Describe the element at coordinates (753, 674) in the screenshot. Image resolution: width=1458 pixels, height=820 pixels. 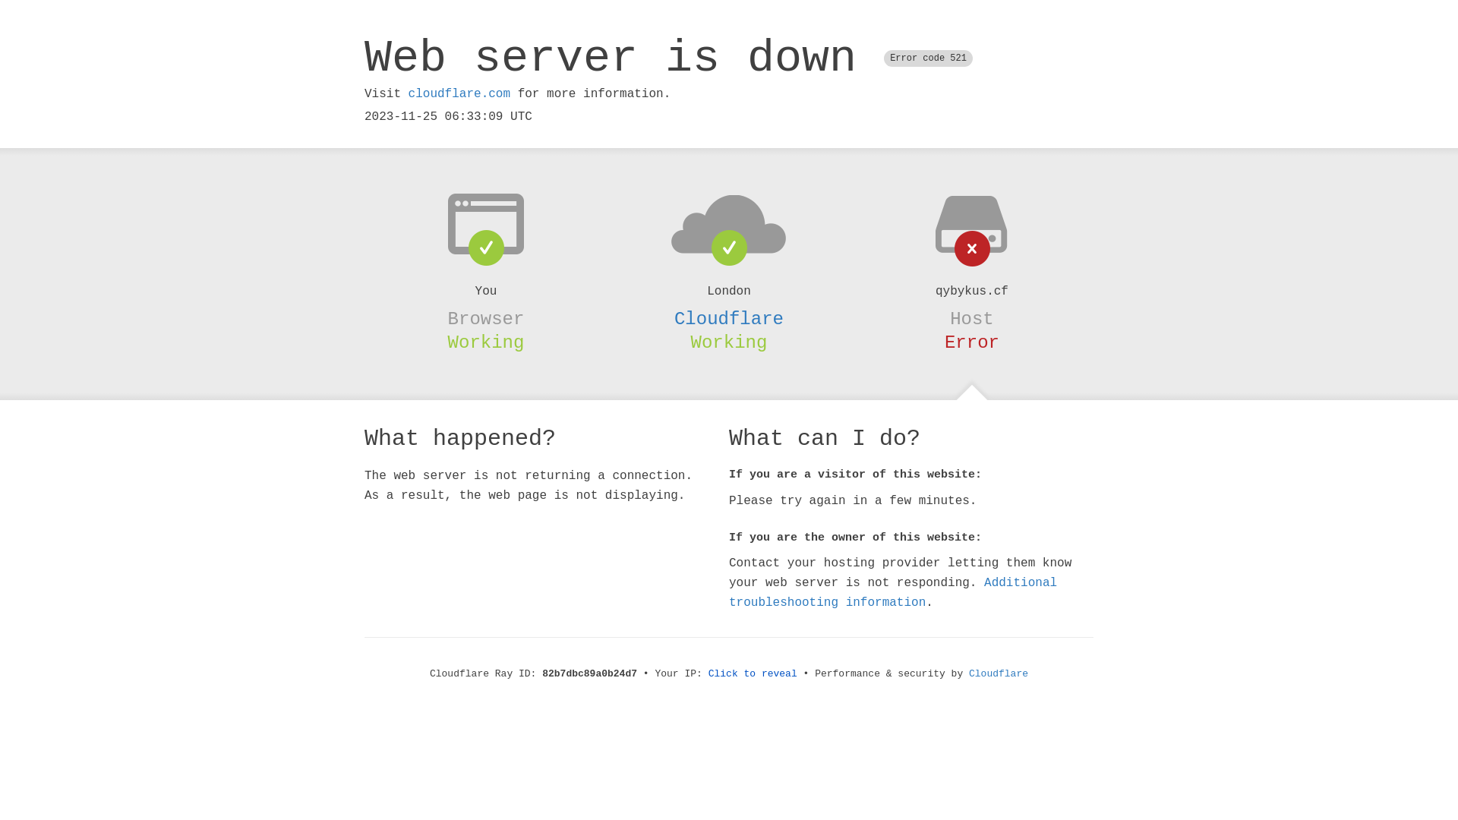
I see `Click to reveal` at that location.